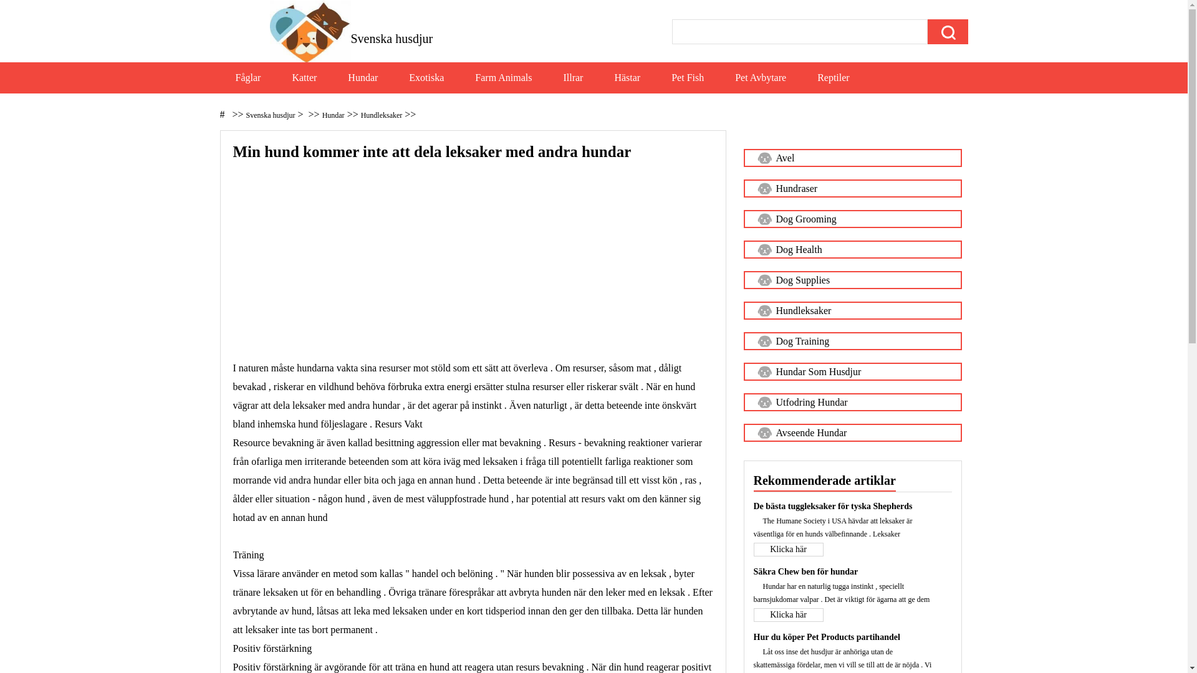 The width and height of the screenshot is (1197, 673). Describe the element at coordinates (363, 78) in the screenshot. I see `Hundar` at that location.